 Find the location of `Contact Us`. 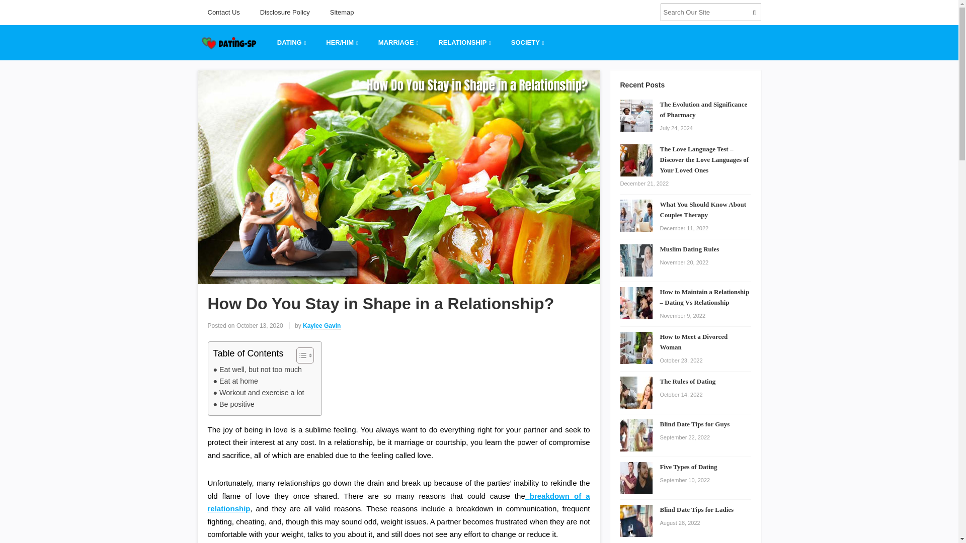

Contact Us is located at coordinates (223, 12).